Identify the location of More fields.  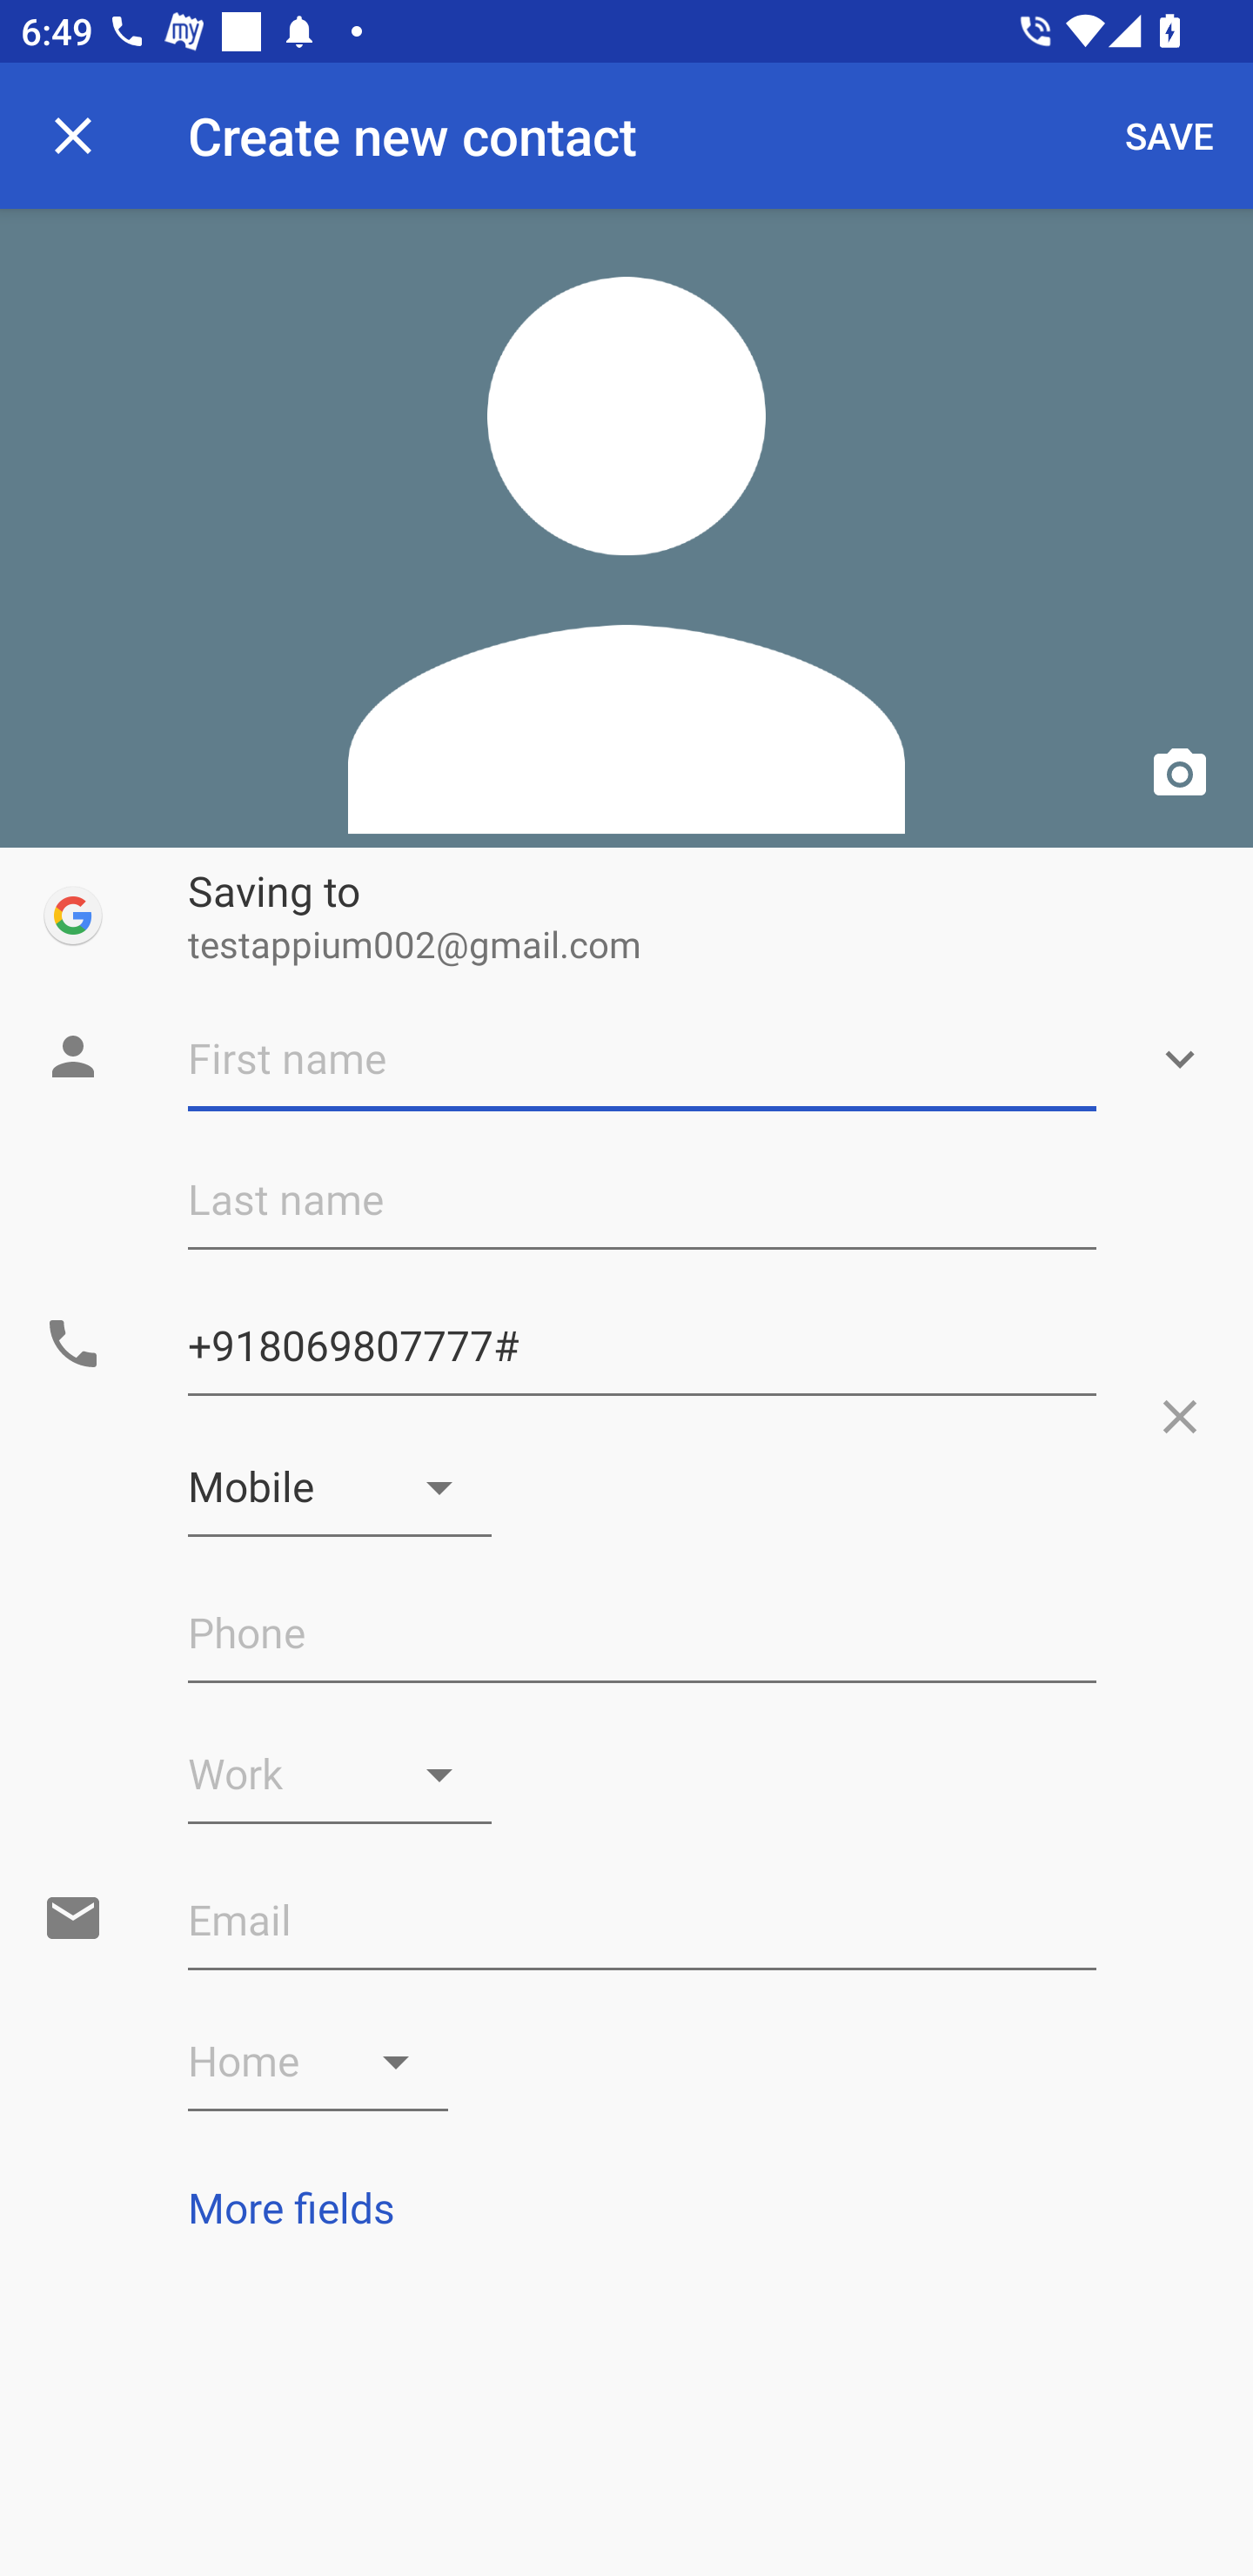
(626, 2207).